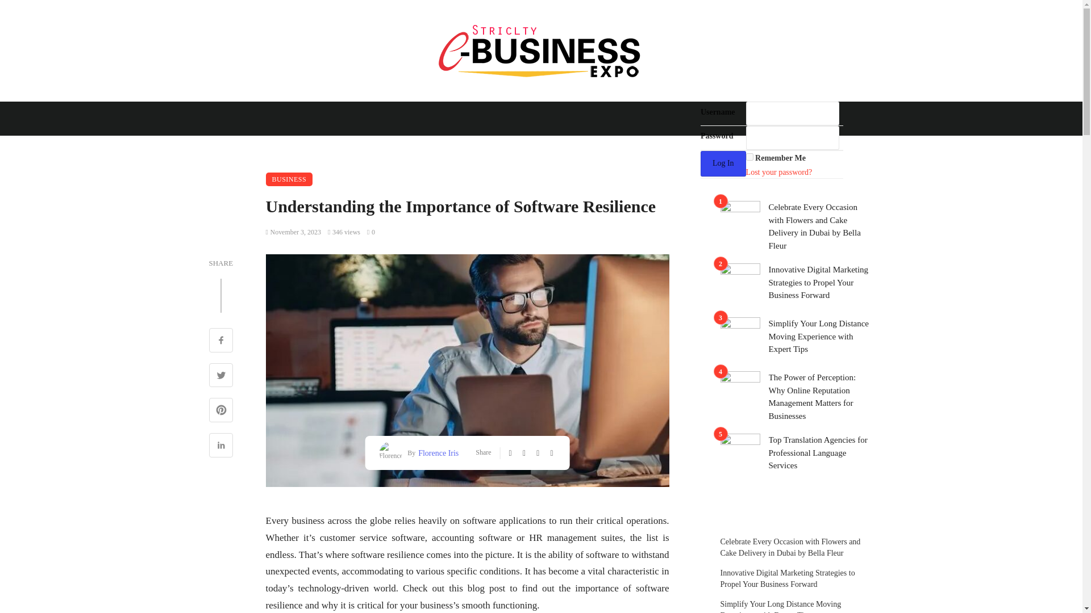 This screenshot has height=613, width=1091. What do you see at coordinates (723, 163) in the screenshot?
I see `Log In` at bounding box center [723, 163].